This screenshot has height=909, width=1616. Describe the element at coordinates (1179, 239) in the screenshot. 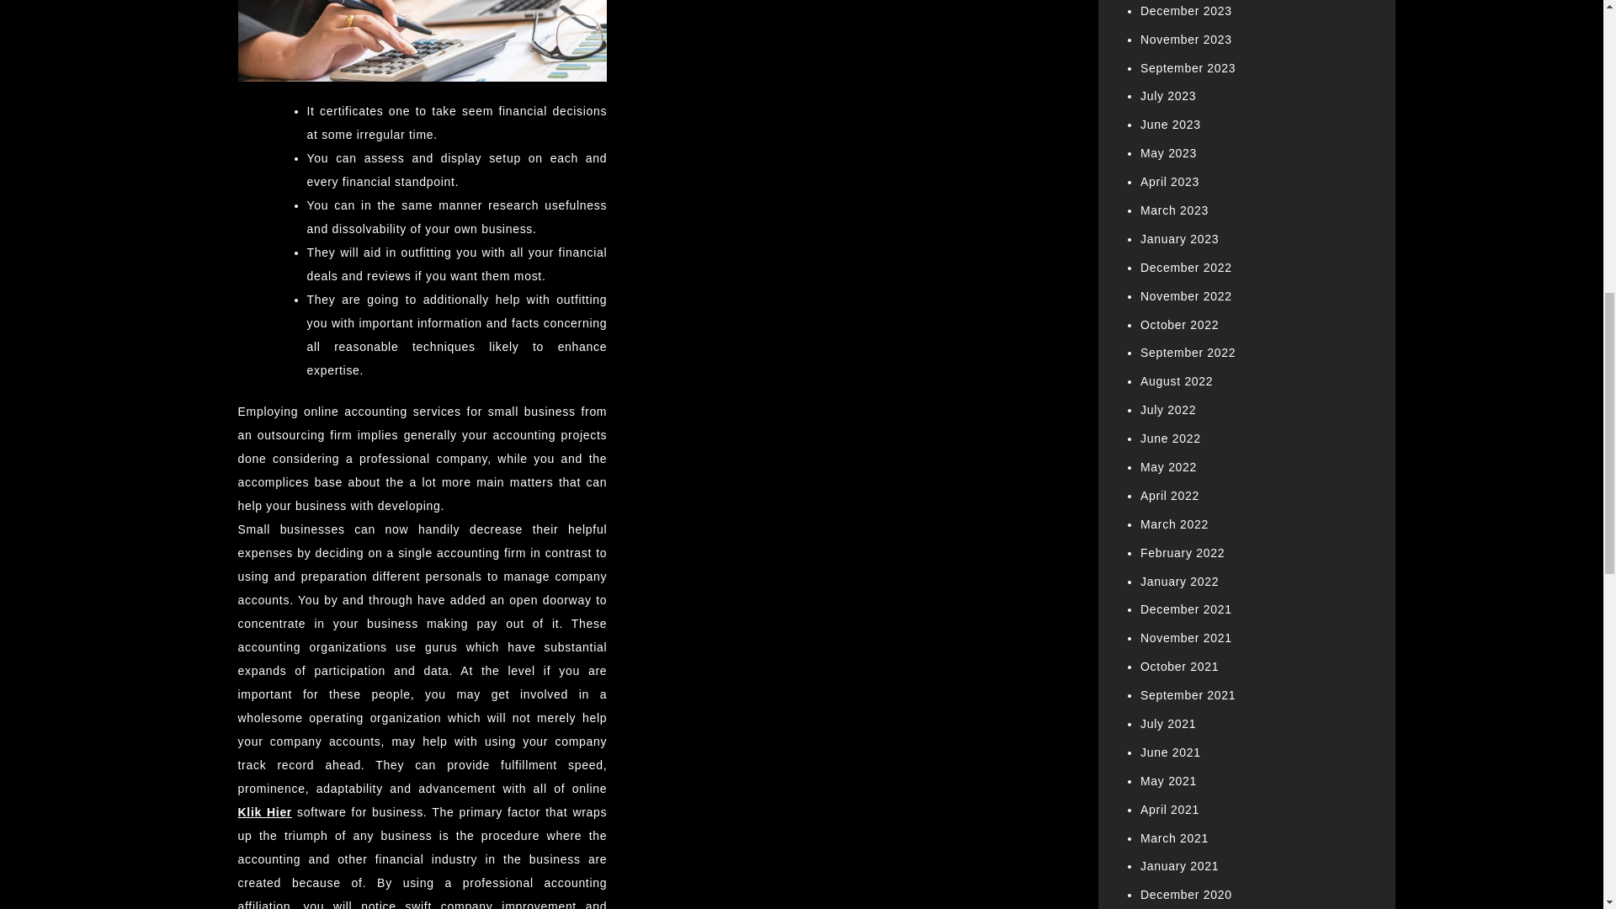

I see `January 2023` at that location.